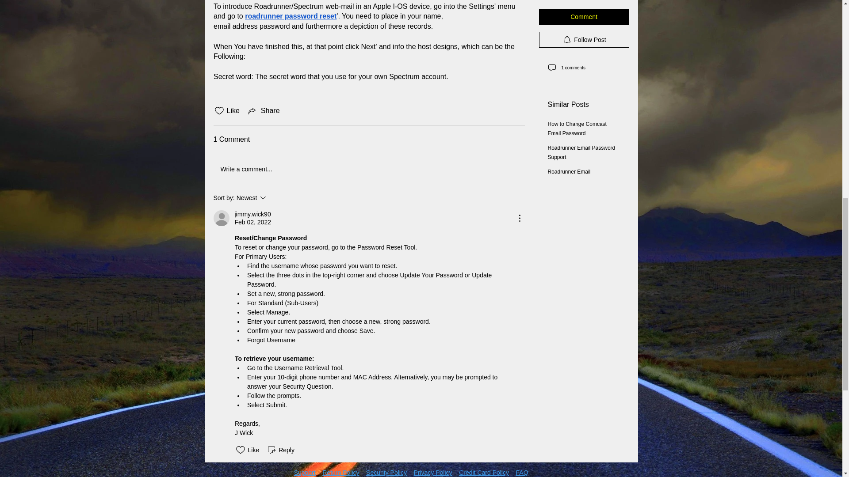  What do you see at coordinates (305, 472) in the screenshot?
I see `Support` at bounding box center [305, 472].